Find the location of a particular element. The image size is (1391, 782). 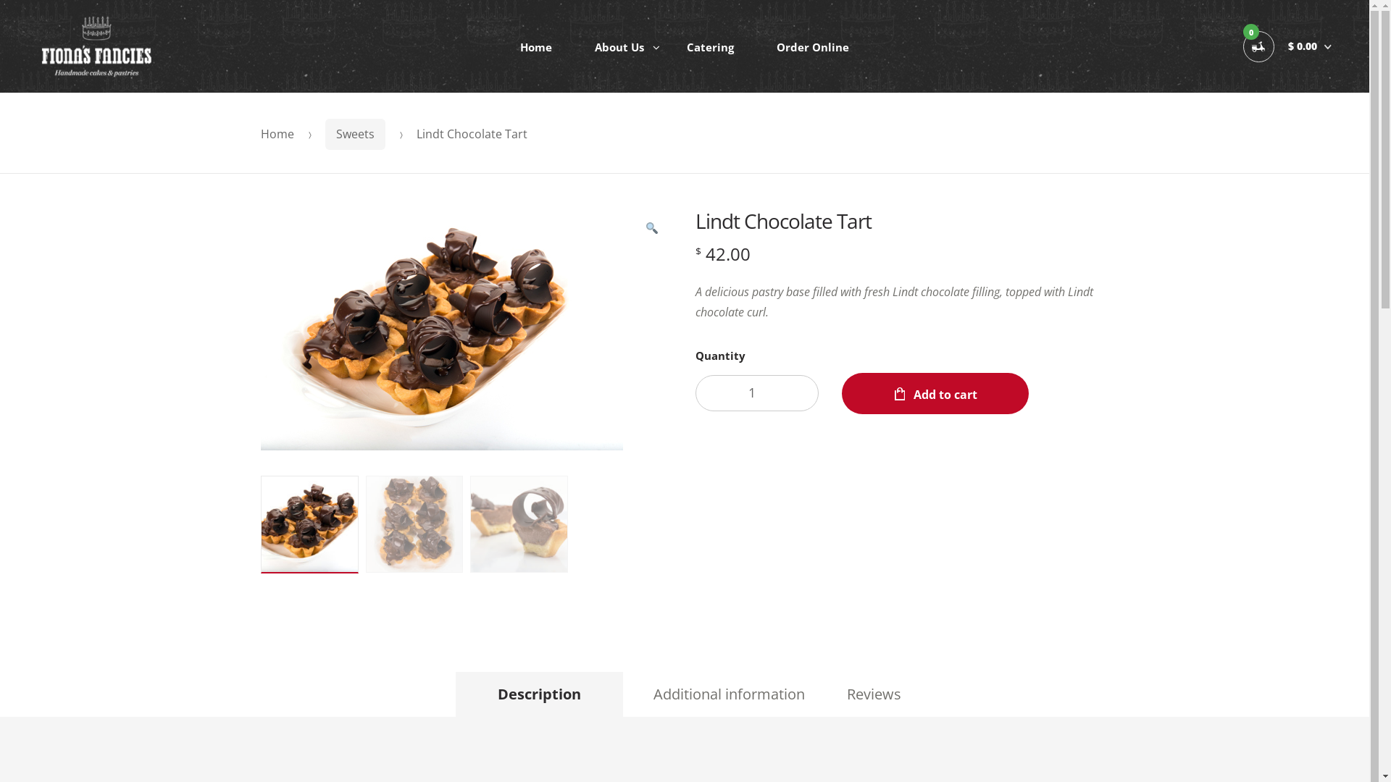

pjp-7 is located at coordinates (442, 329).